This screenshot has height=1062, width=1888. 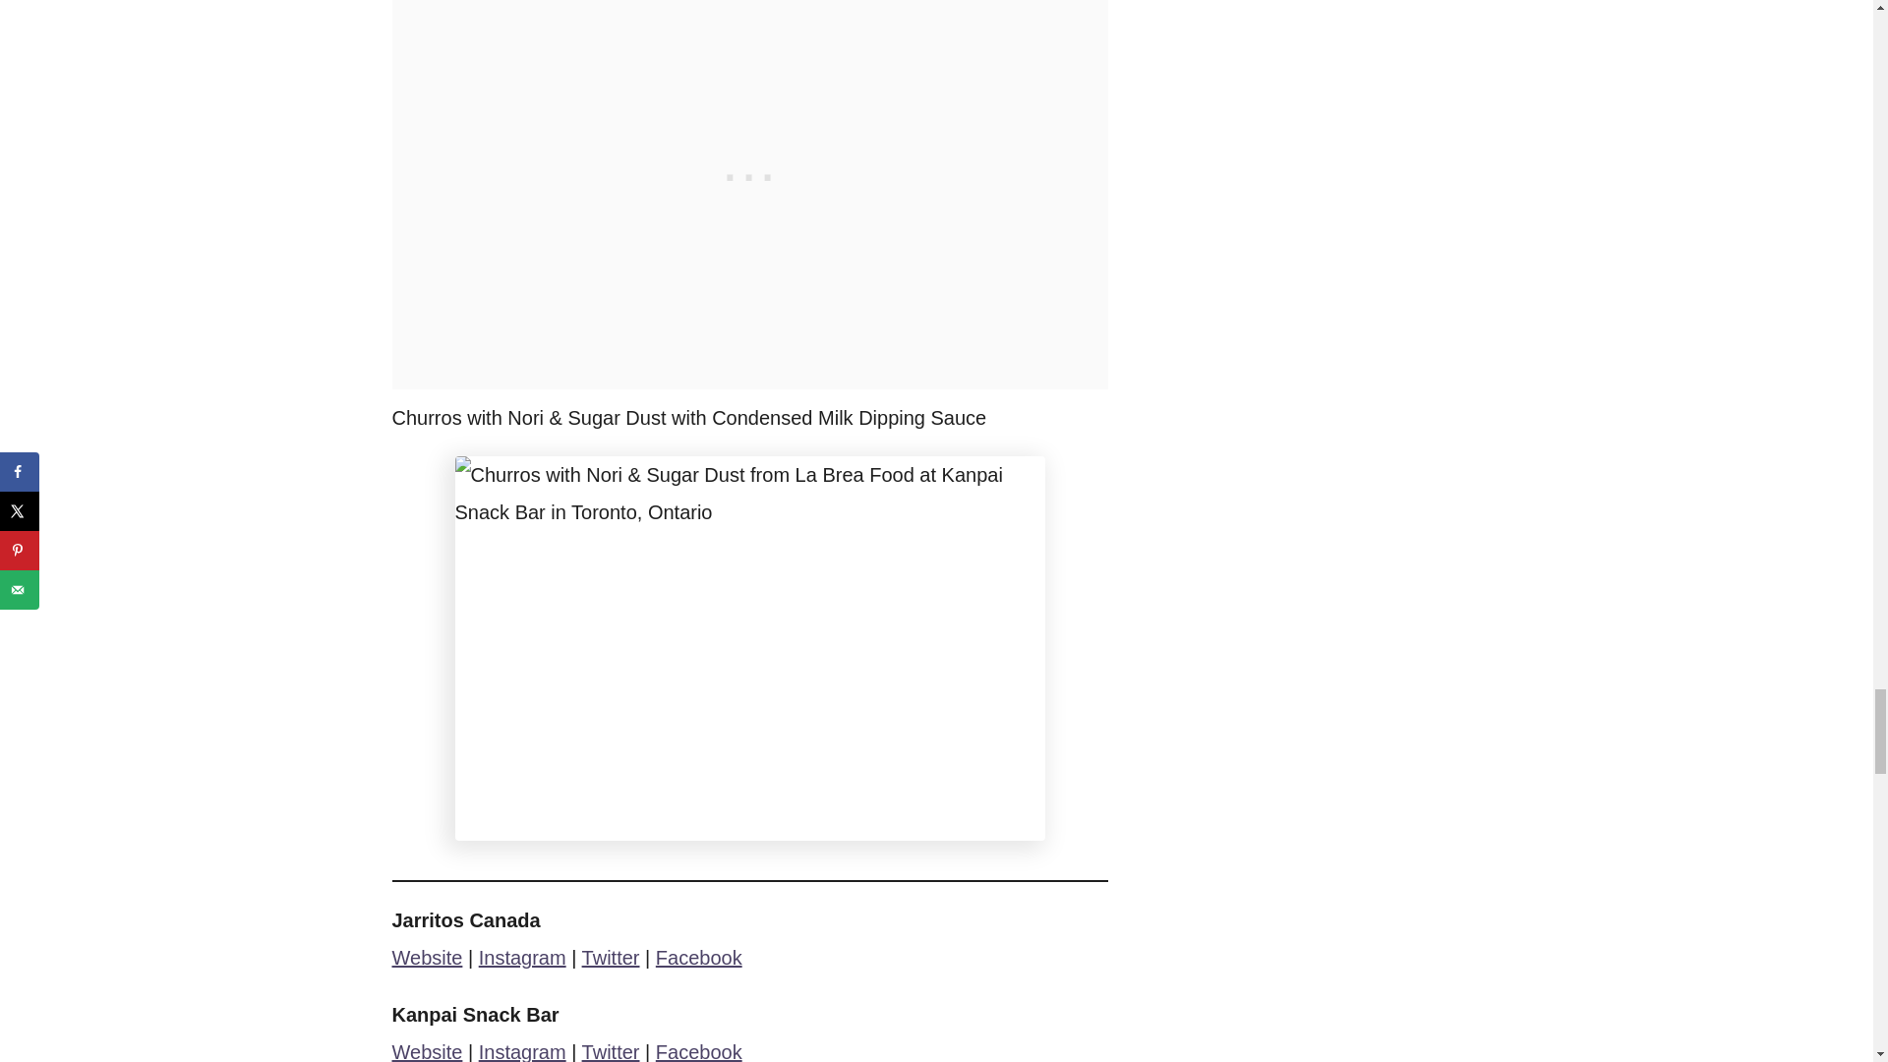 What do you see at coordinates (523, 958) in the screenshot?
I see `Instagram` at bounding box center [523, 958].